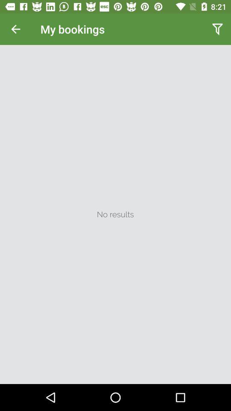 Image resolution: width=231 pixels, height=411 pixels. Describe the element at coordinates (15, 29) in the screenshot. I see `click app next to the my bookings app` at that location.